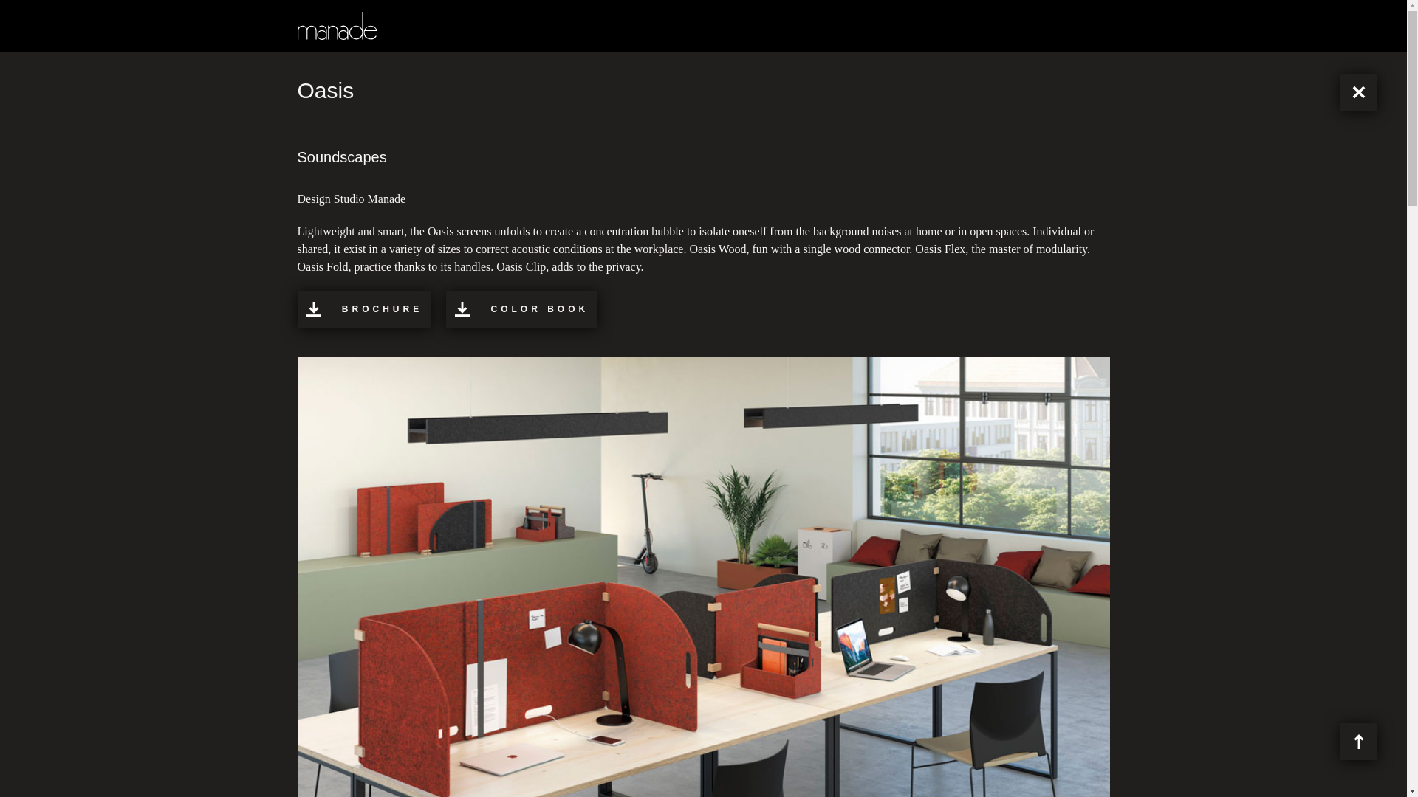 This screenshot has width=1418, height=797. Describe the element at coordinates (363, 308) in the screenshot. I see ` BROCHURE` at that location.